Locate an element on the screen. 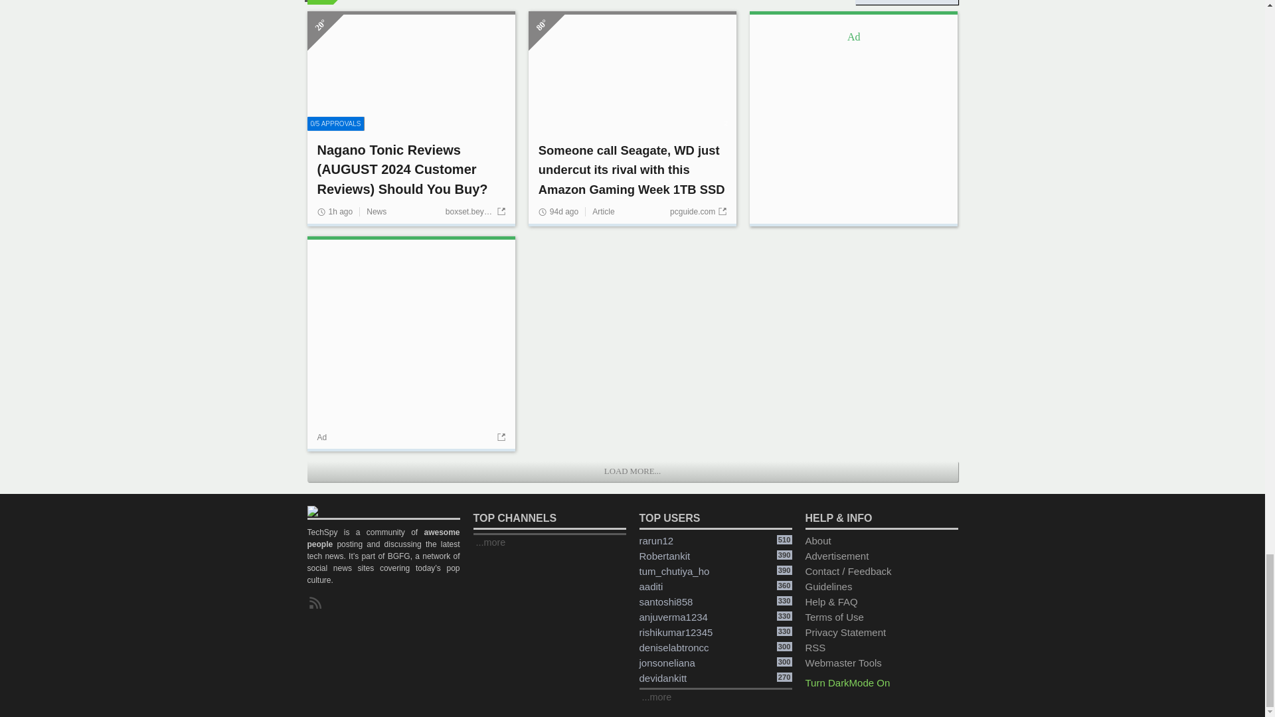 This screenshot has width=1275, height=717. Go to source: boxset.beyonce.com is located at coordinates (475, 212).